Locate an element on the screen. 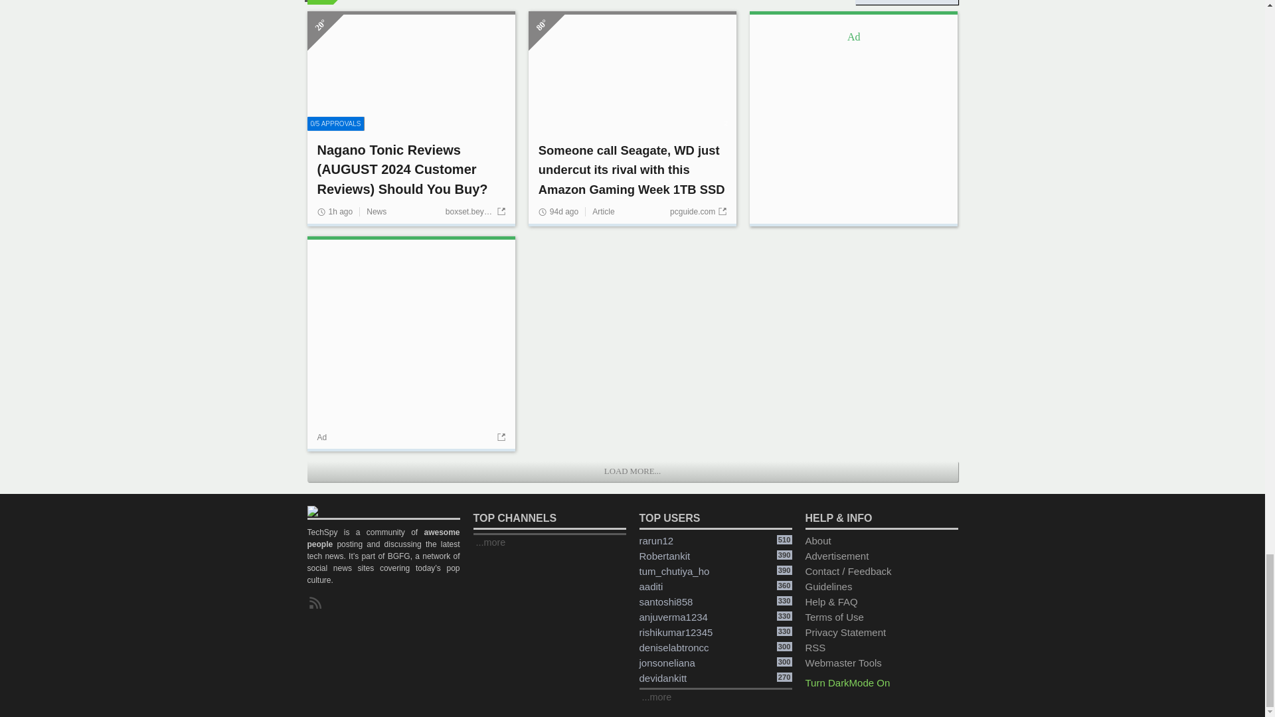 This screenshot has width=1275, height=717. Go to source: boxset.beyonce.com is located at coordinates (475, 212).